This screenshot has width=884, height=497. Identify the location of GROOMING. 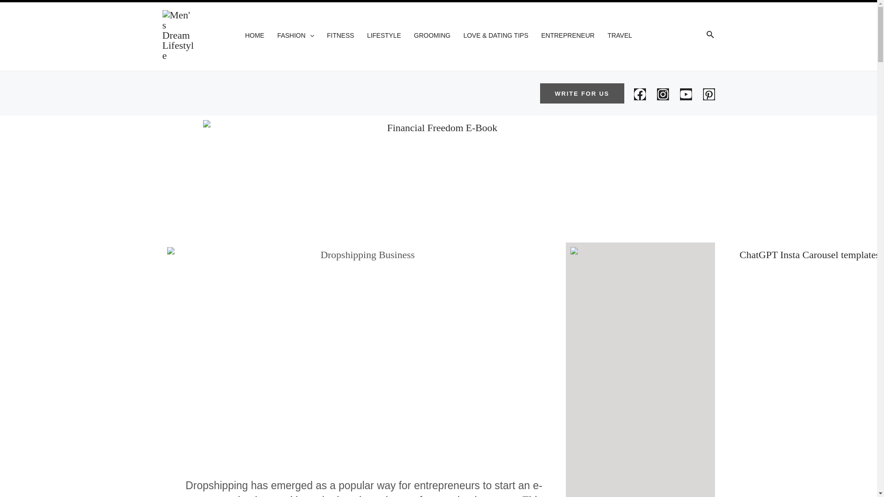
(432, 35).